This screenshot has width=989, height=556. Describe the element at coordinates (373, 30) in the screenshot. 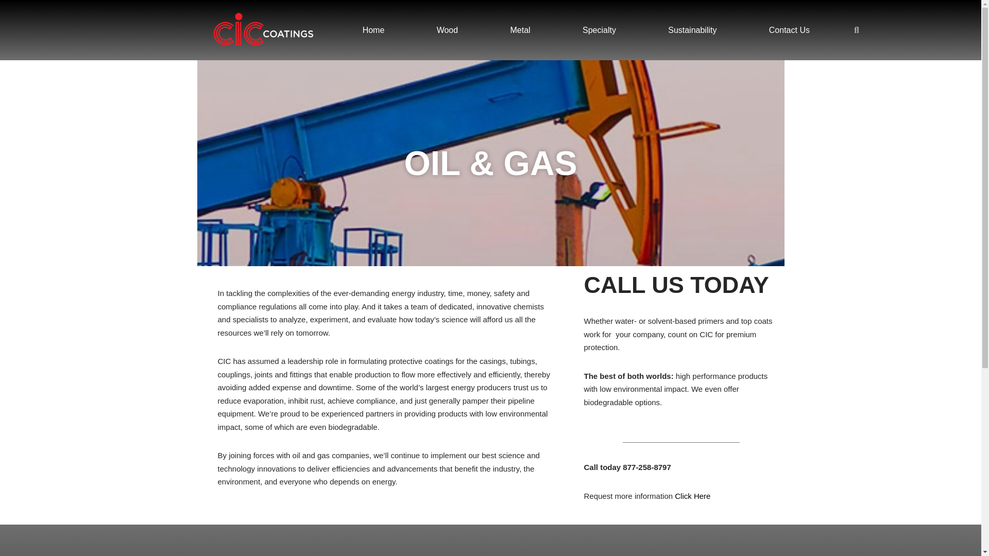

I see `Home` at that location.